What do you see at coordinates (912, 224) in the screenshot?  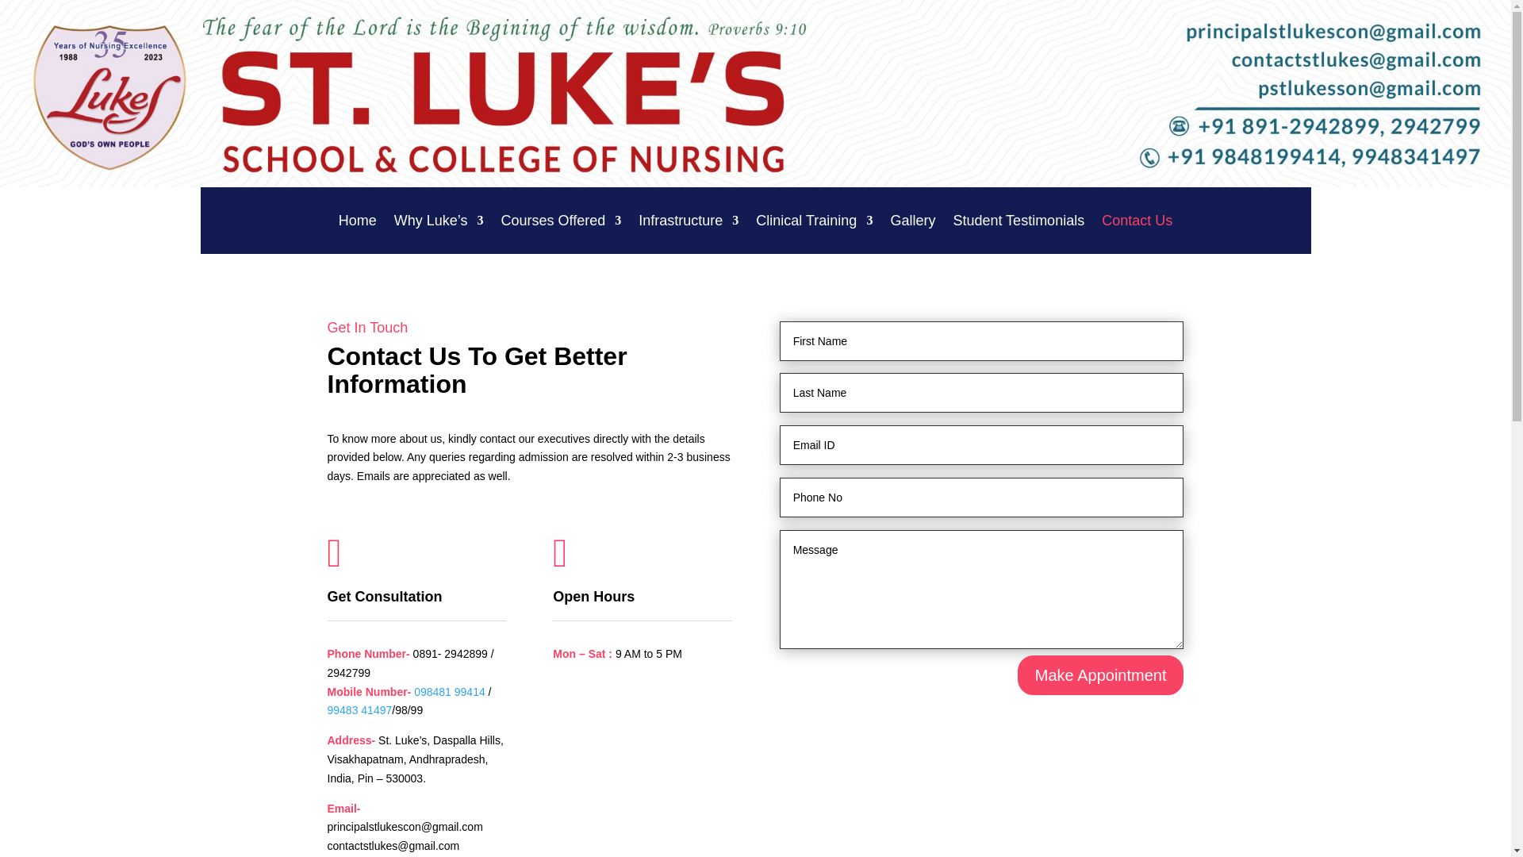 I see `Gallery` at bounding box center [912, 224].